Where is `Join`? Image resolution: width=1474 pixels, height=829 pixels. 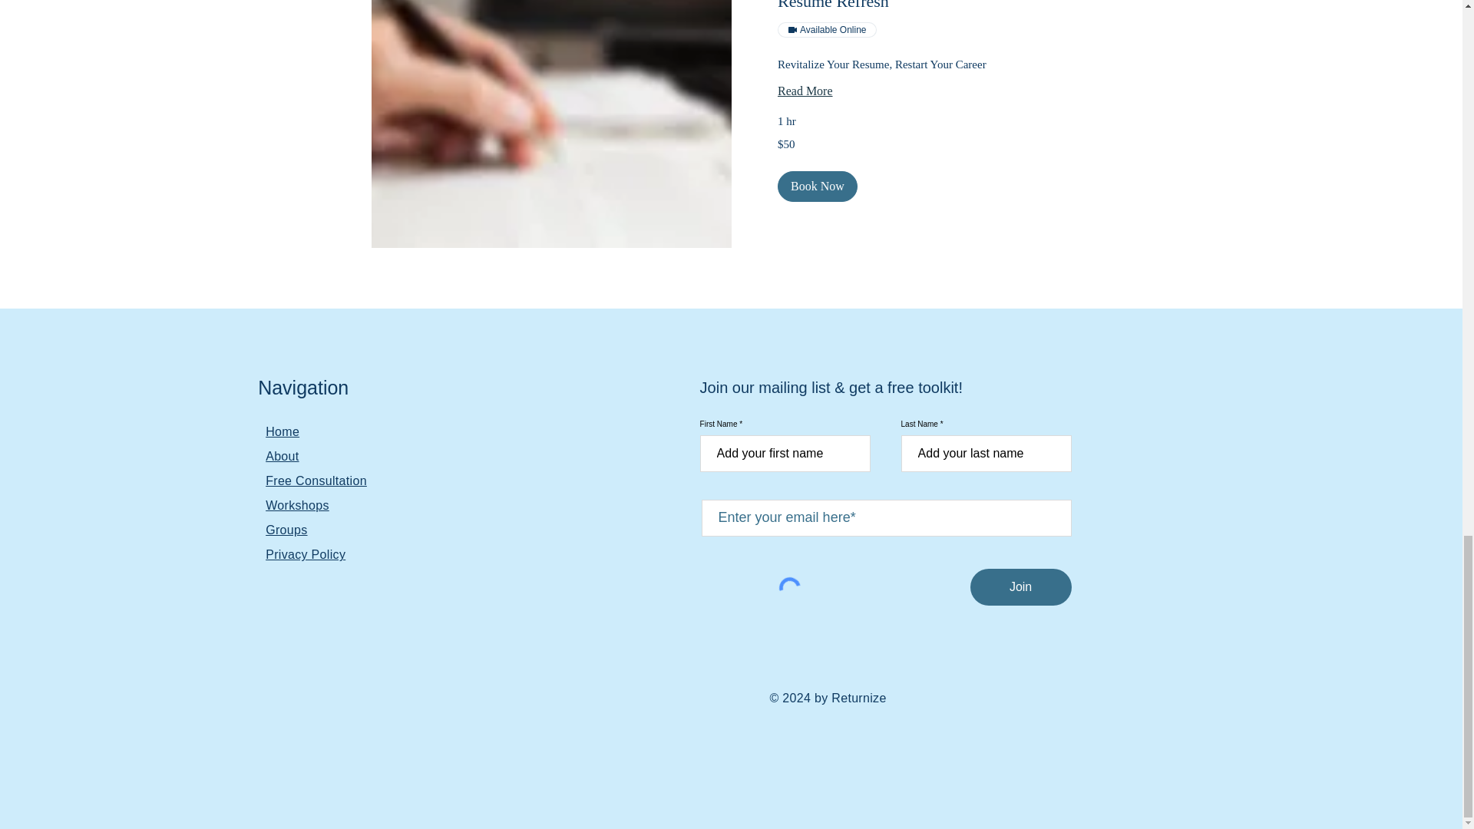 Join is located at coordinates (1020, 586).